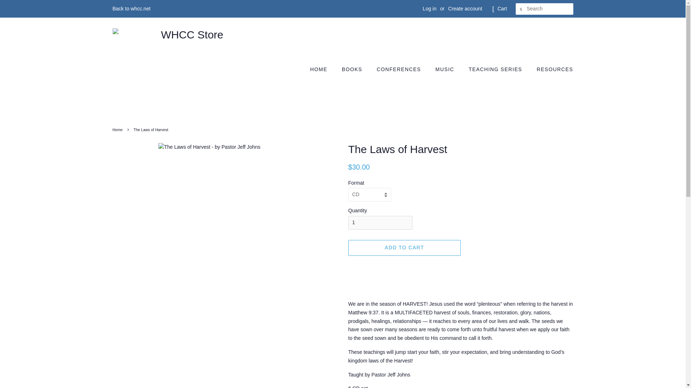 The height and width of the screenshot is (388, 691). What do you see at coordinates (496, 69) in the screenshot?
I see `TEACHING SERIES` at bounding box center [496, 69].